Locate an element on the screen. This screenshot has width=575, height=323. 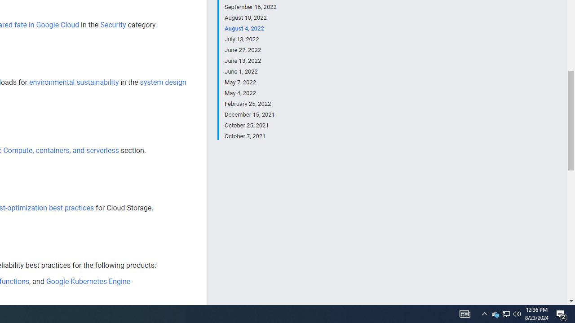
May 4, 2022 is located at coordinates (250, 93).